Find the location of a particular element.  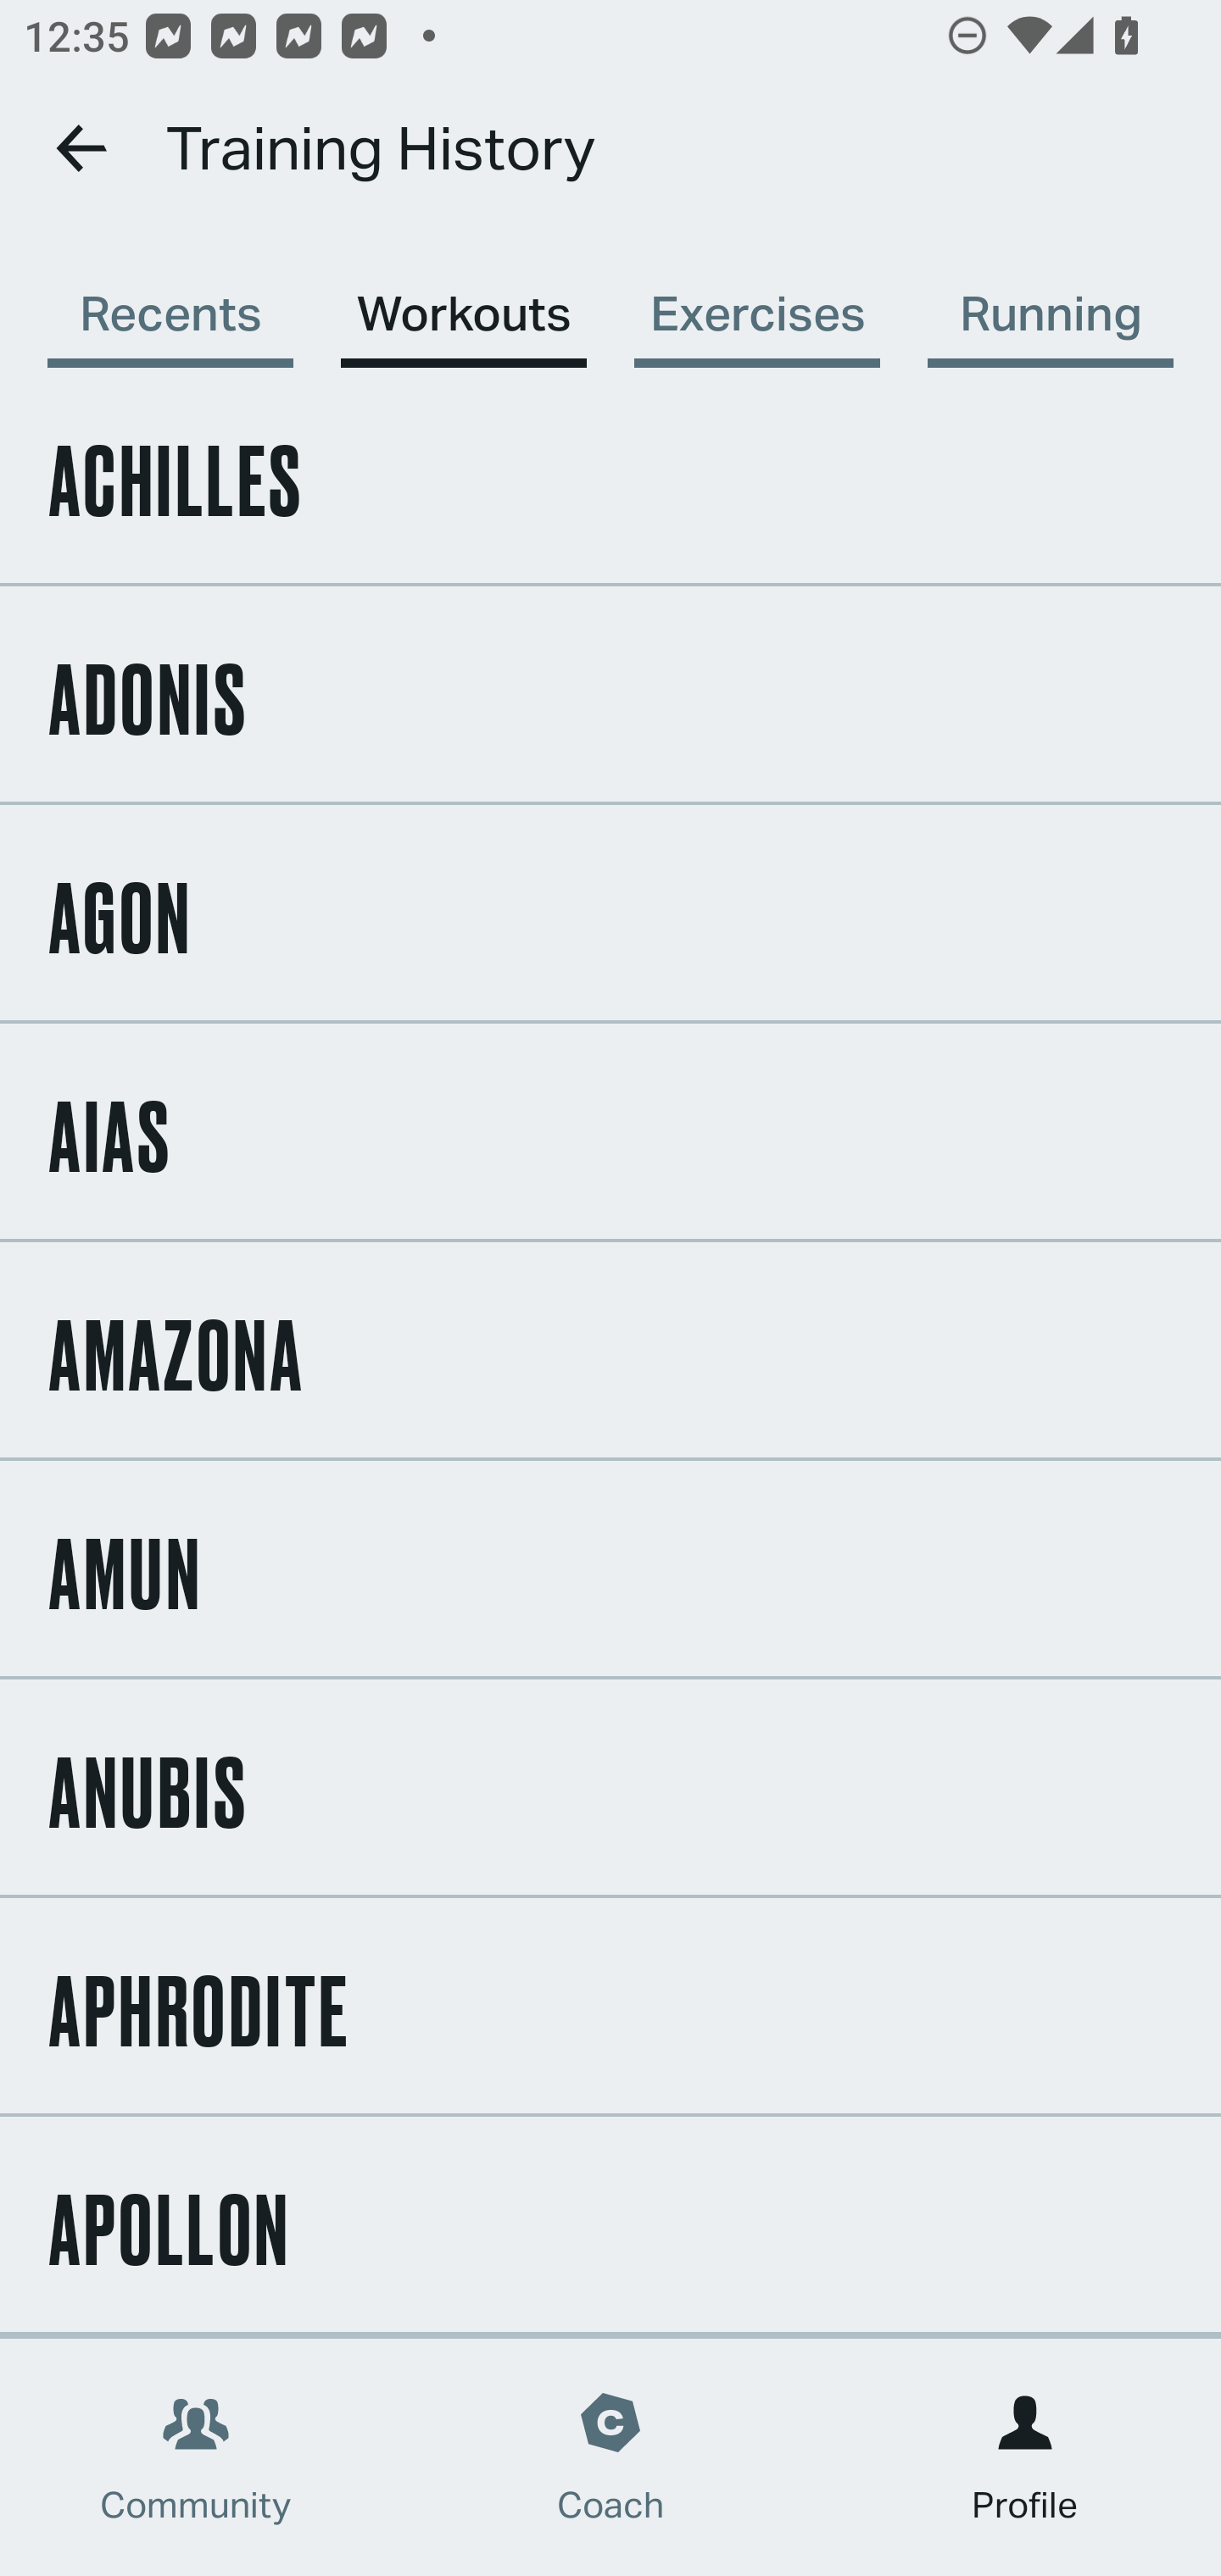

ANUBIS is located at coordinates (610, 1788).